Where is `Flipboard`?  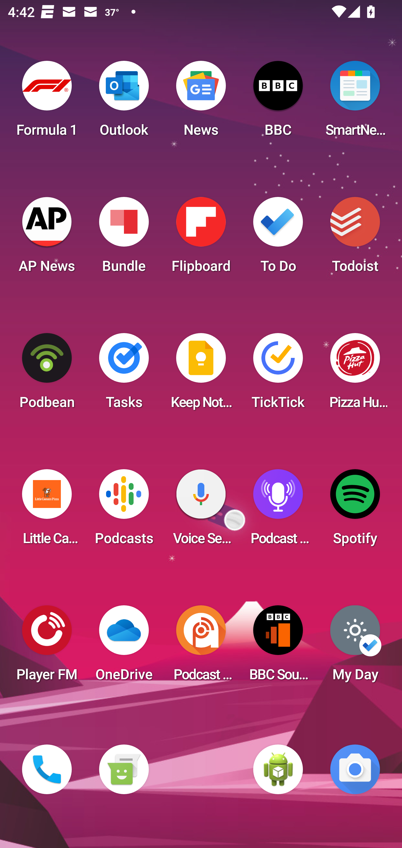
Flipboard is located at coordinates (201, 238).